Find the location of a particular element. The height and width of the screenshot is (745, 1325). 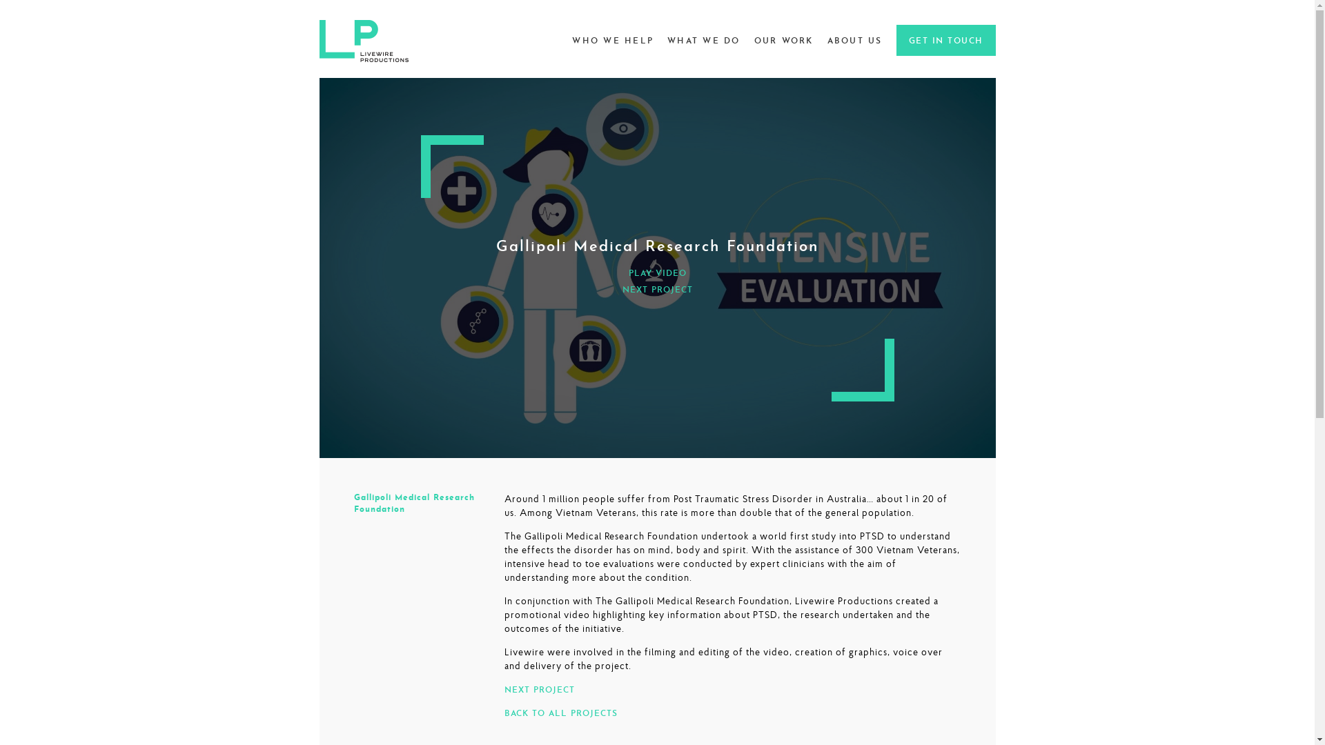

NEXT PROJECT is located at coordinates (658, 291).